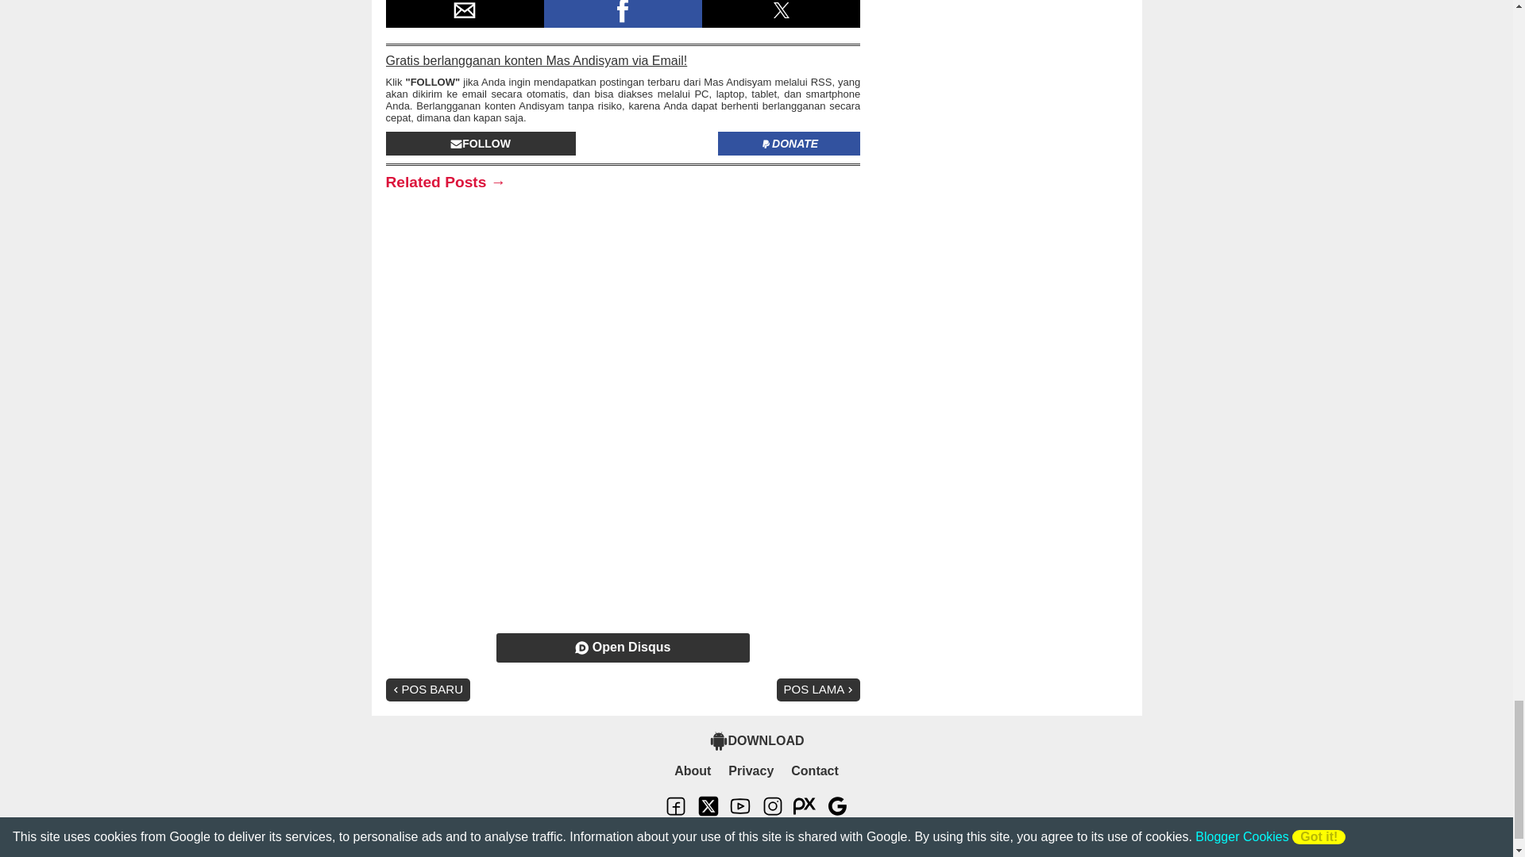  What do you see at coordinates (428, 690) in the screenshot?
I see `POS BARU` at bounding box center [428, 690].